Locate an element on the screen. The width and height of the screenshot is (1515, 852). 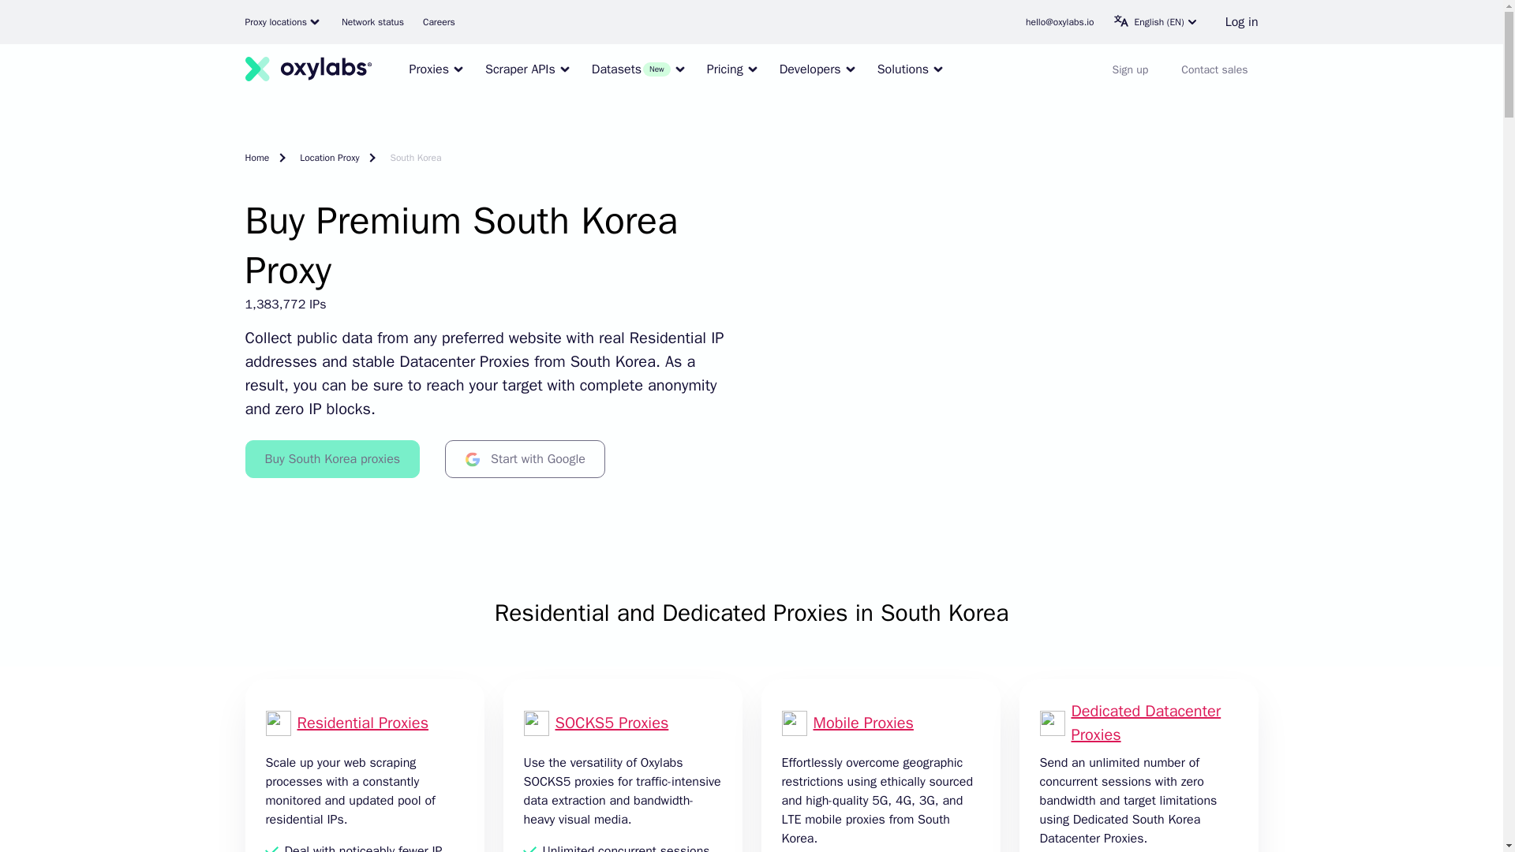
Buy South Korea proxies is located at coordinates (331, 459).